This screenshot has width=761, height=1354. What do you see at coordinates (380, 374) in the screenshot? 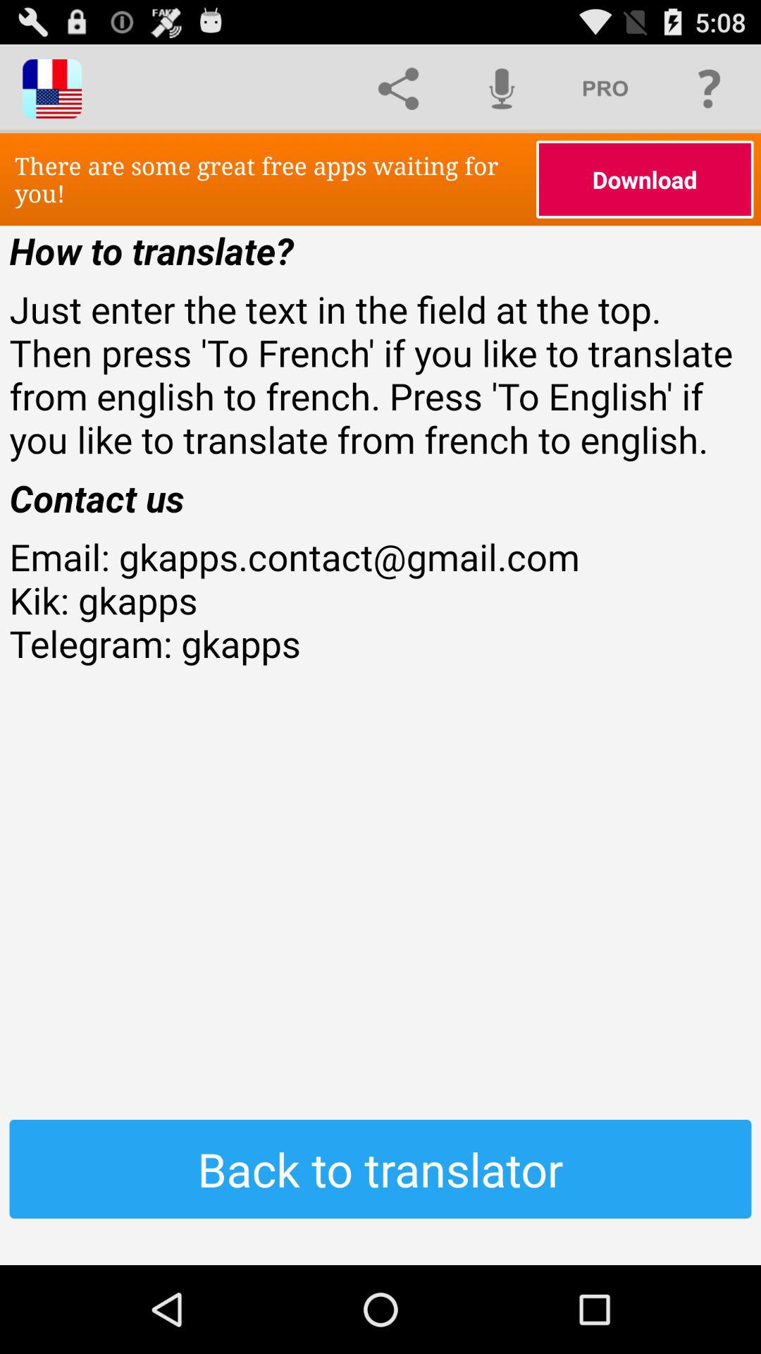
I see `select just enter the app` at bounding box center [380, 374].